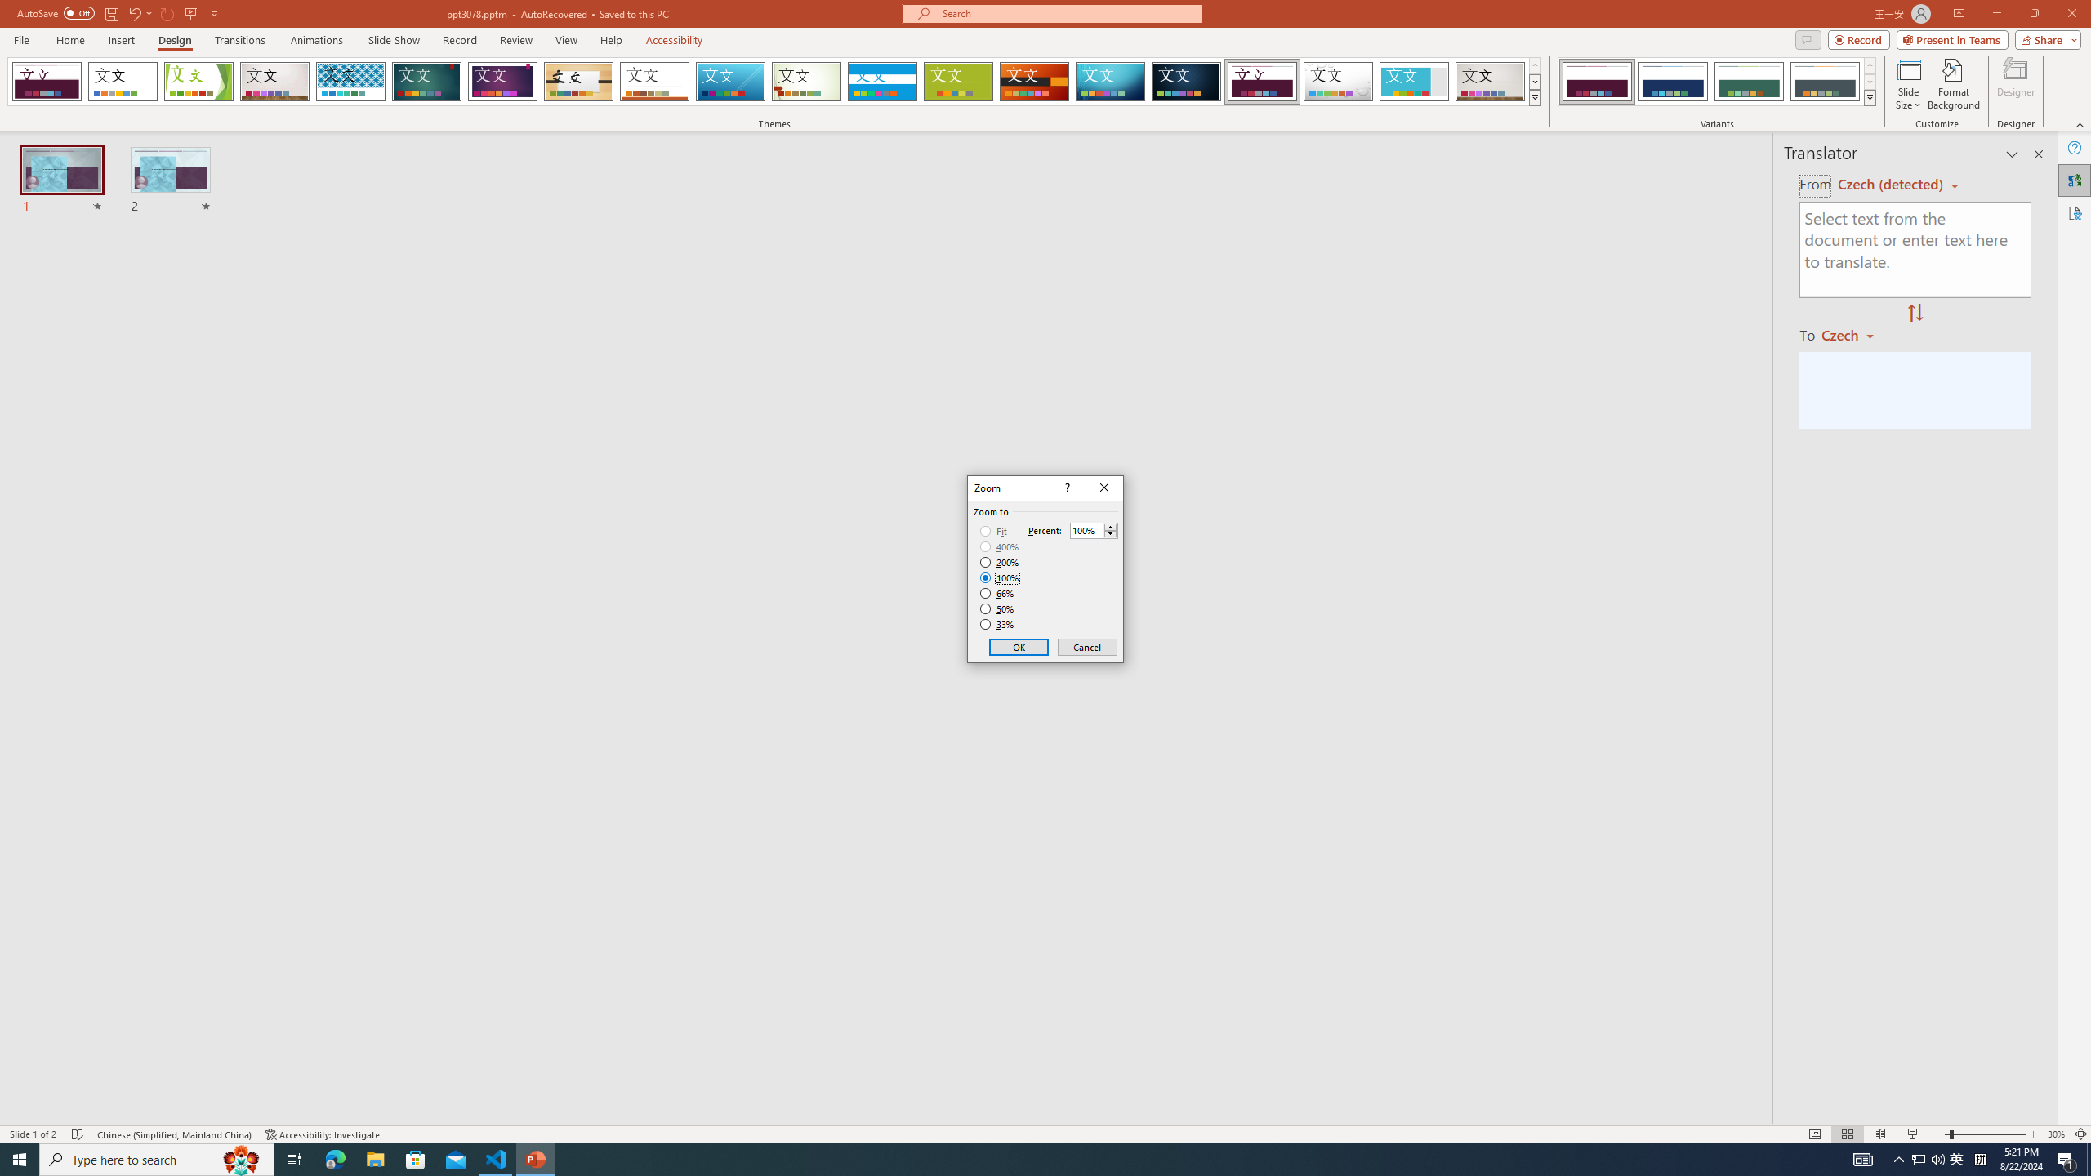 This screenshot has height=1176, width=2091. Describe the element at coordinates (198, 82) in the screenshot. I see `Facet` at that location.